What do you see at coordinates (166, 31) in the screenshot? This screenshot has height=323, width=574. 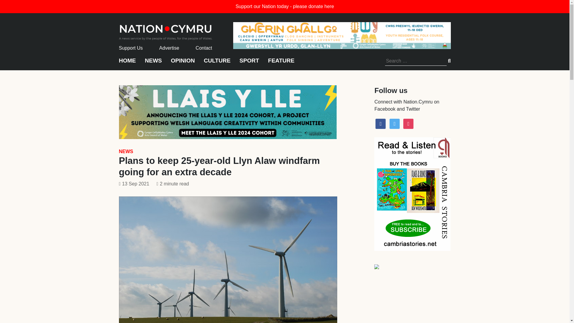 I see `home` at bounding box center [166, 31].